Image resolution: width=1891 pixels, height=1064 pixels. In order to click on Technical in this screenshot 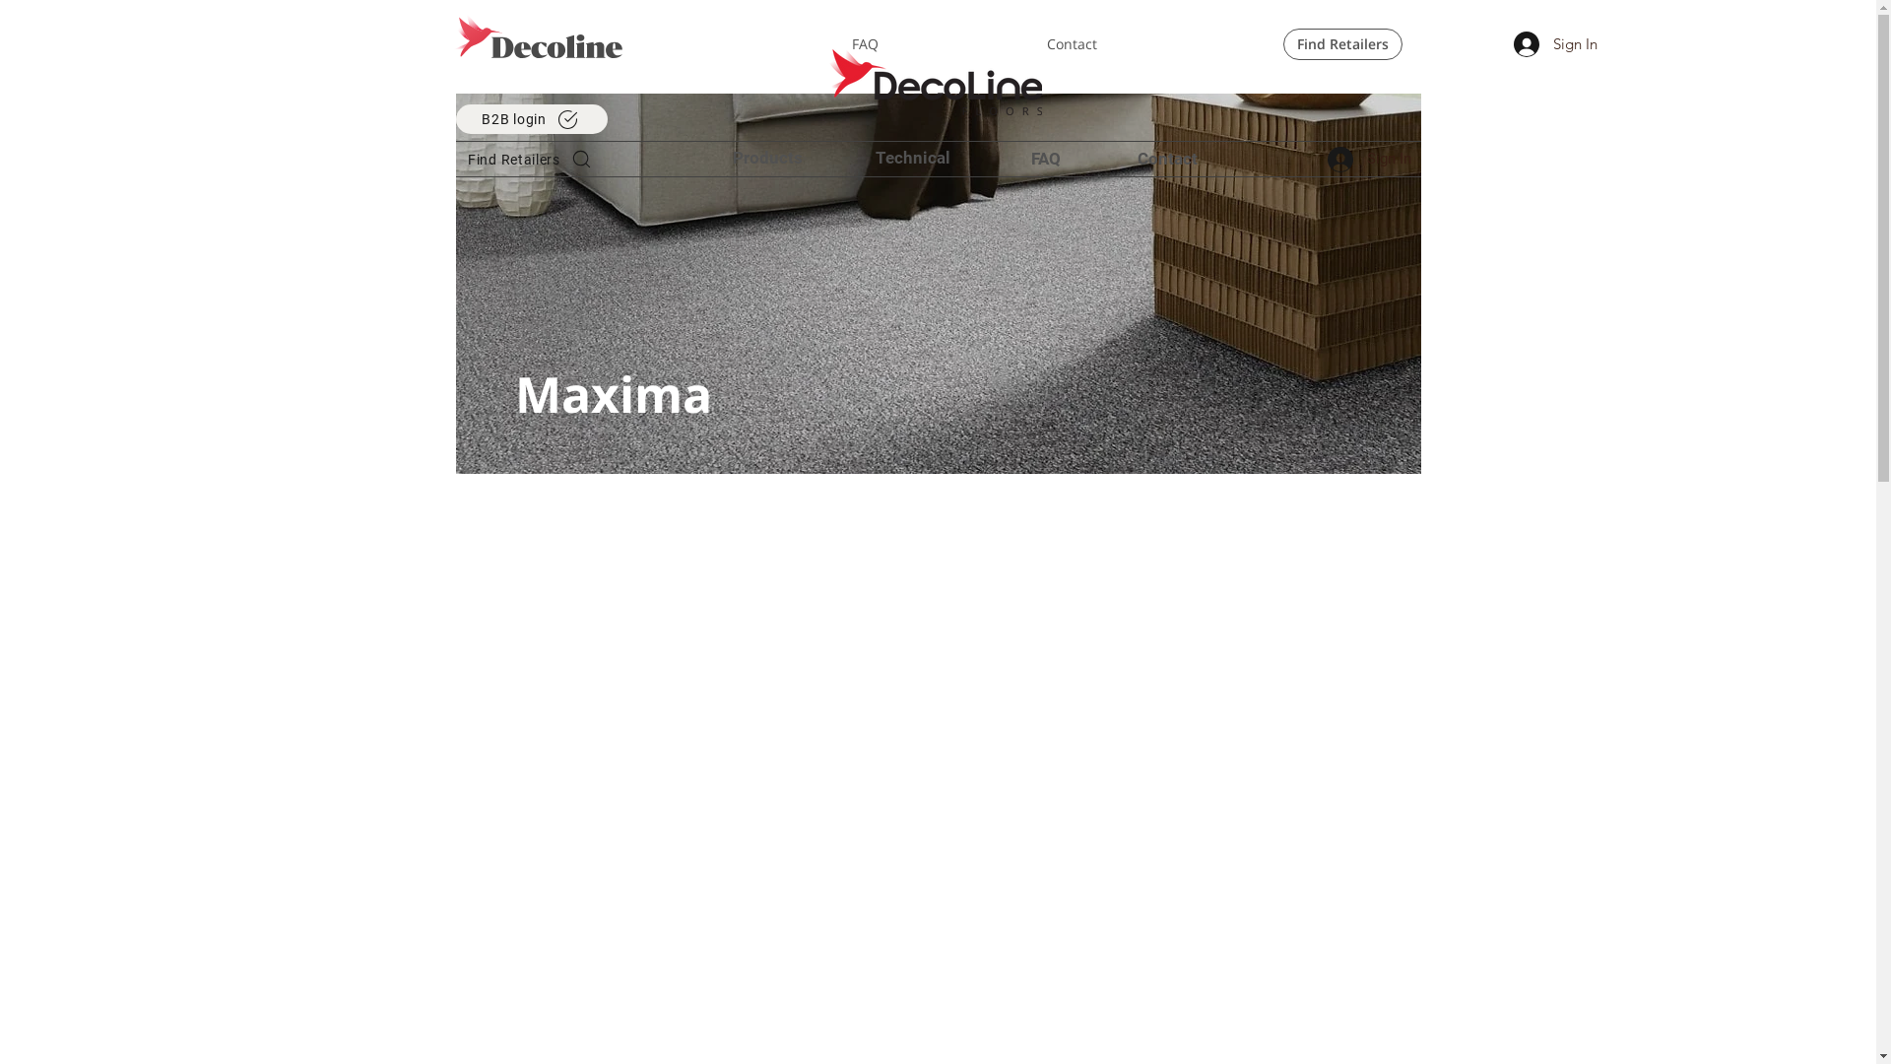, I will do `click(913, 159)`.